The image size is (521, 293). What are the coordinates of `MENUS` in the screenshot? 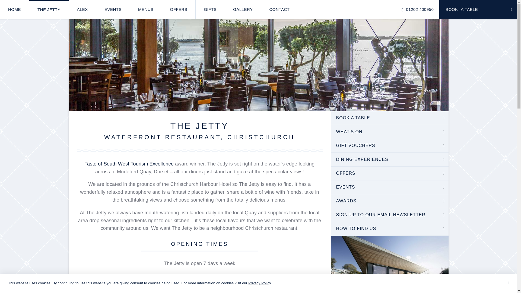 It's located at (145, 9).